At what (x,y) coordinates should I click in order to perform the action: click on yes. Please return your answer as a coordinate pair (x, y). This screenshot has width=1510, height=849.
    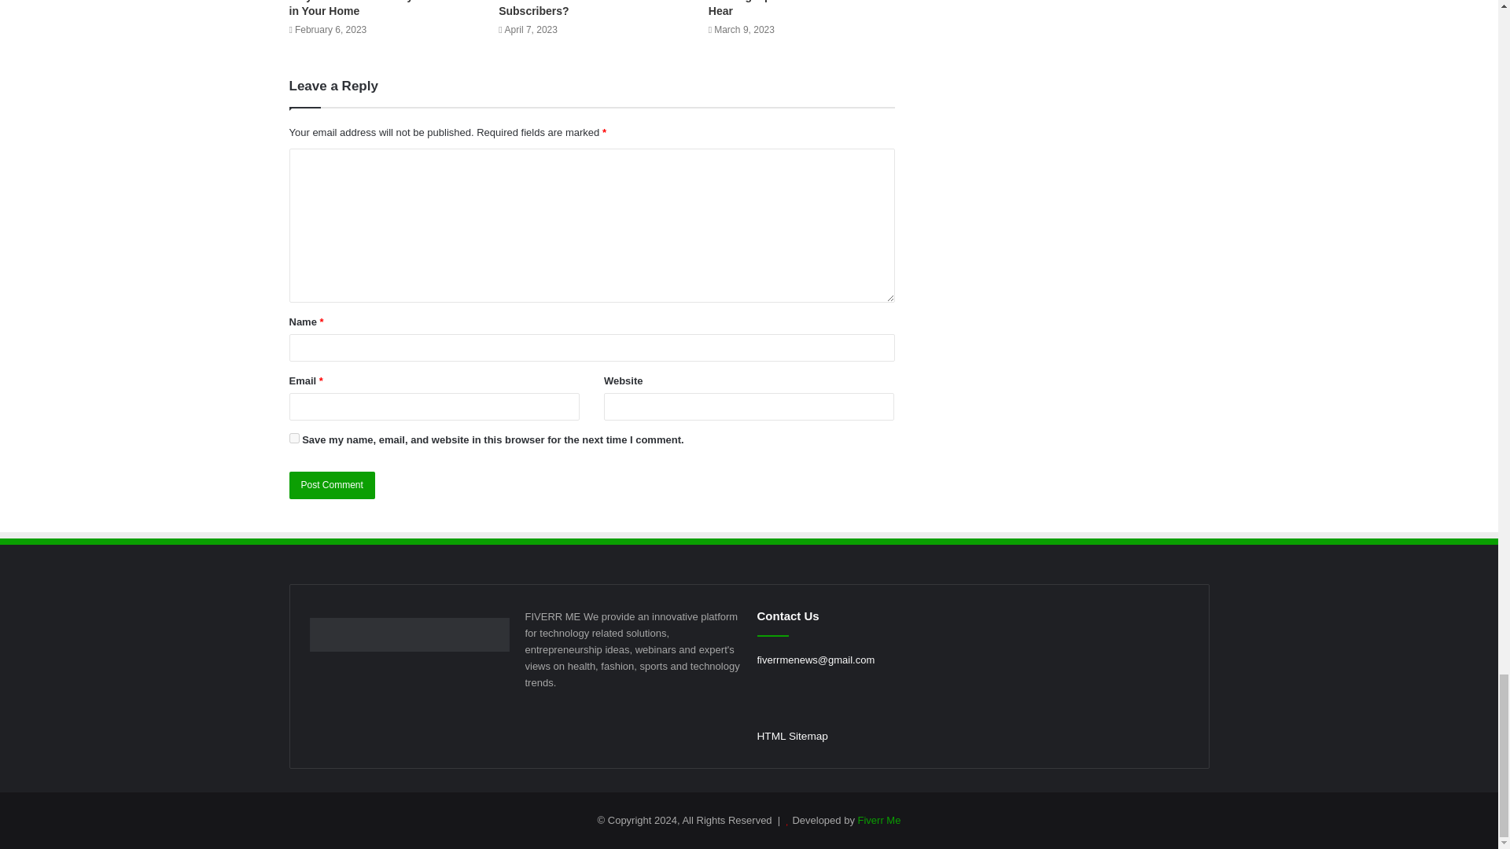
    Looking at the image, I should click on (294, 437).